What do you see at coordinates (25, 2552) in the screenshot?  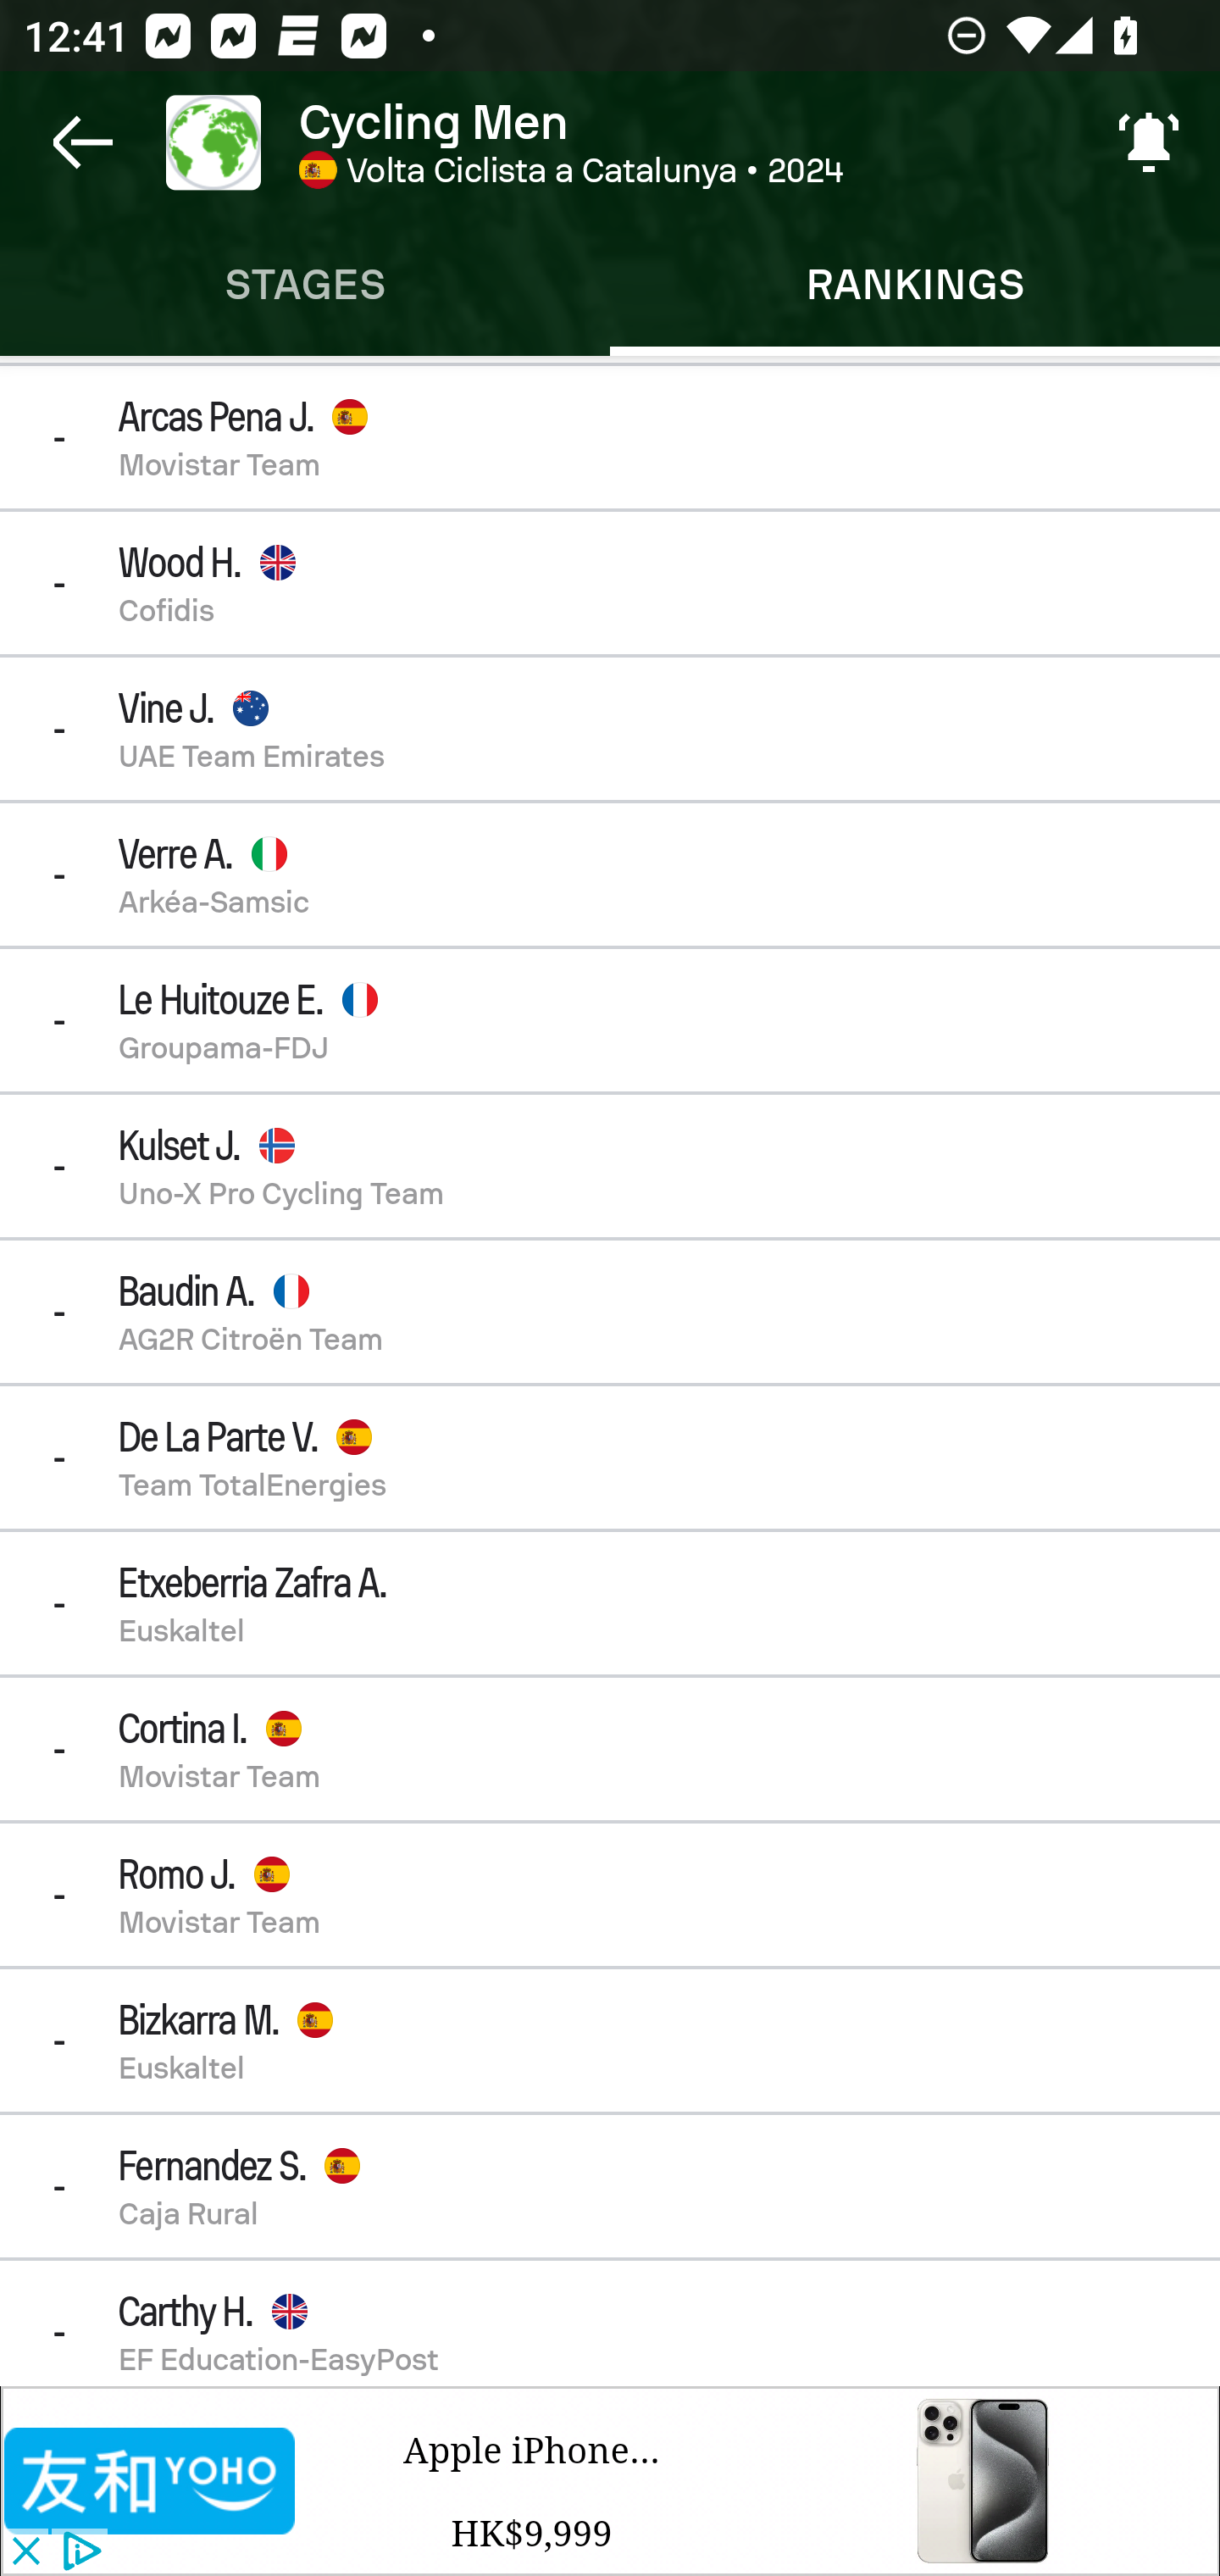 I see `close_button` at bounding box center [25, 2552].